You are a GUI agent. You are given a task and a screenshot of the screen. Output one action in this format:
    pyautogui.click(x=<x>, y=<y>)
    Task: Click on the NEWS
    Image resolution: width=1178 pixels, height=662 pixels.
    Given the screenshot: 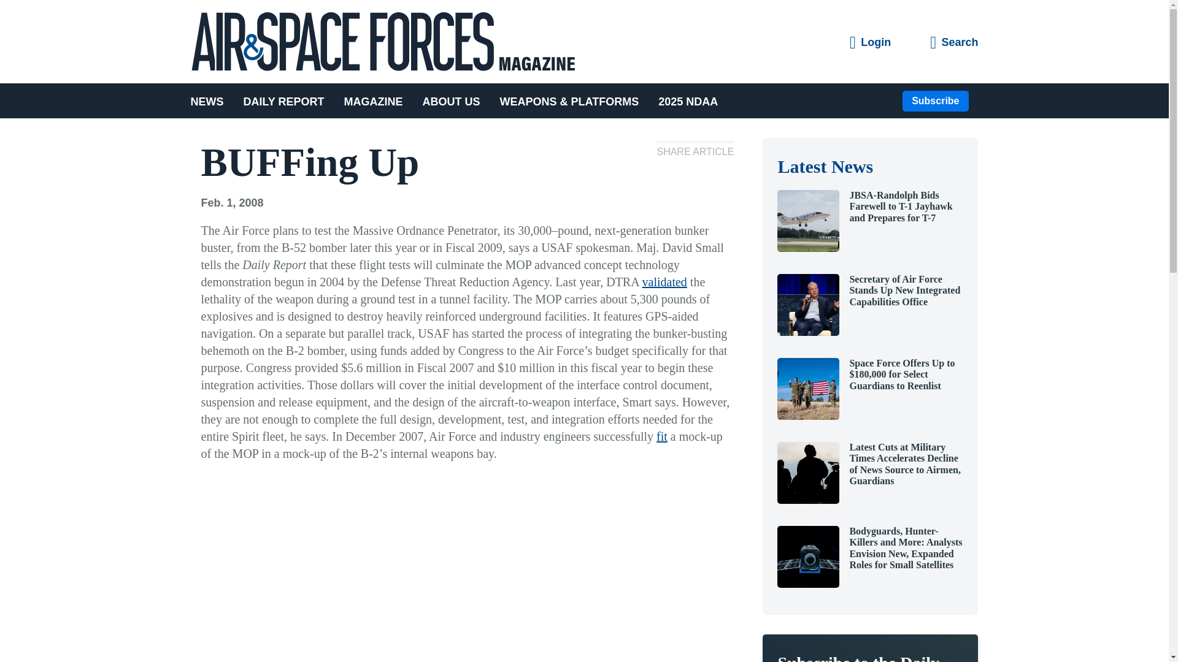 What is the action you would take?
    pyautogui.click(x=211, y=101)
    